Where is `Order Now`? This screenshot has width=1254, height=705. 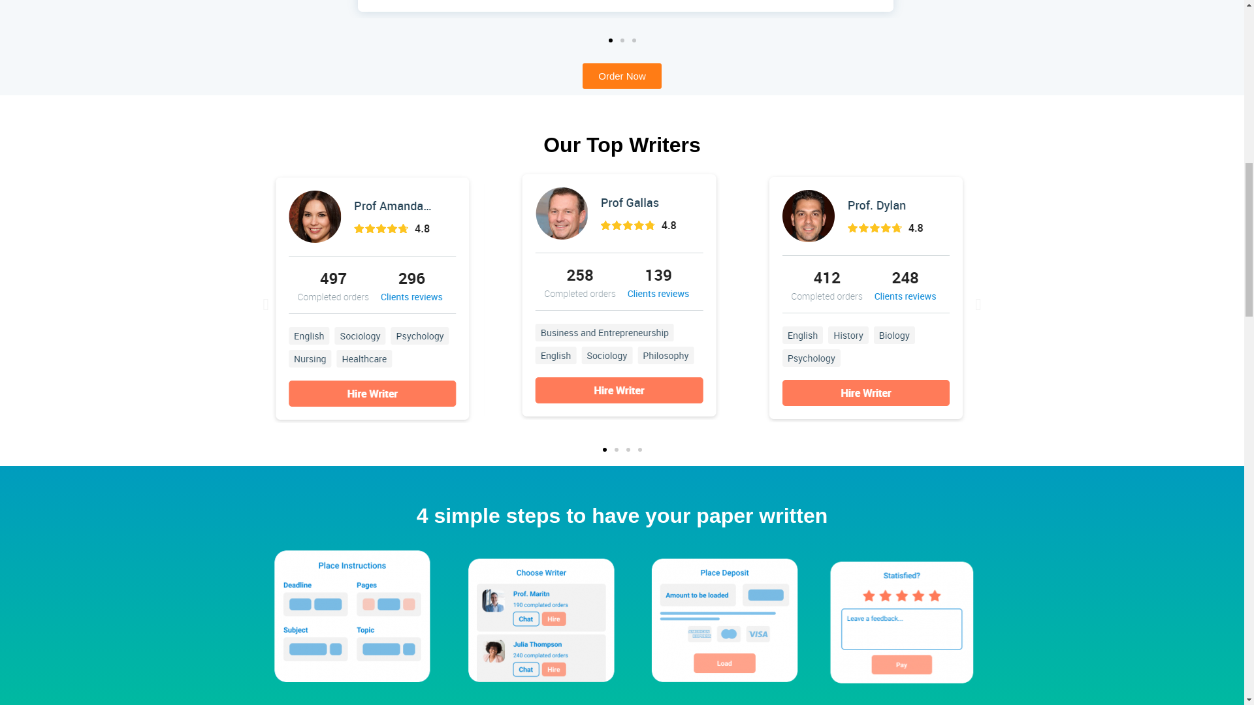 Order Now is located at coordinates (622, 76).